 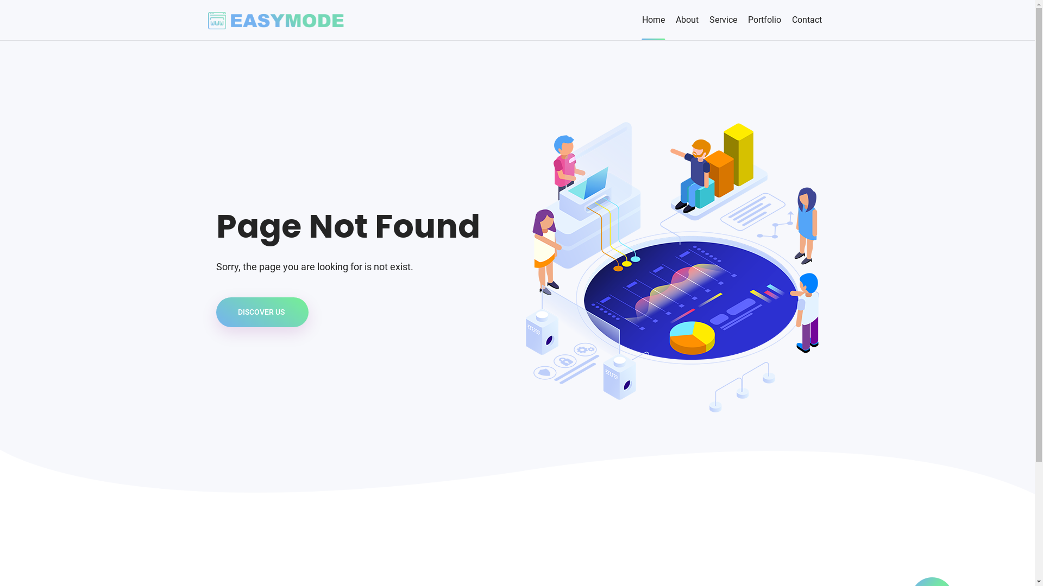 I want to click on About, so click(x=687, y=20).